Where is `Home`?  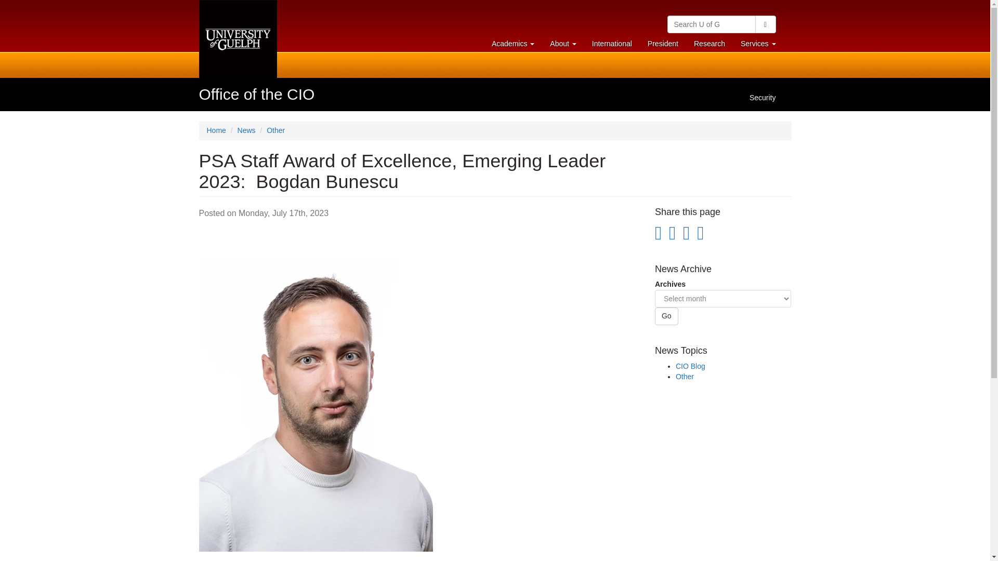
Home is located at coordinates (257, 94).